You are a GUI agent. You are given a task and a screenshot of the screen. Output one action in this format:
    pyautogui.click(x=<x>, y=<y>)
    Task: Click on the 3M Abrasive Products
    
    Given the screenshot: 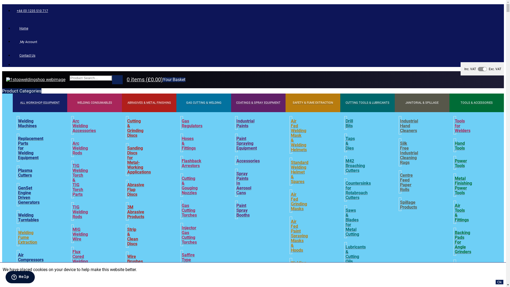 What is the action you would take?
    pyautogui.click(x=136, y=212)
    